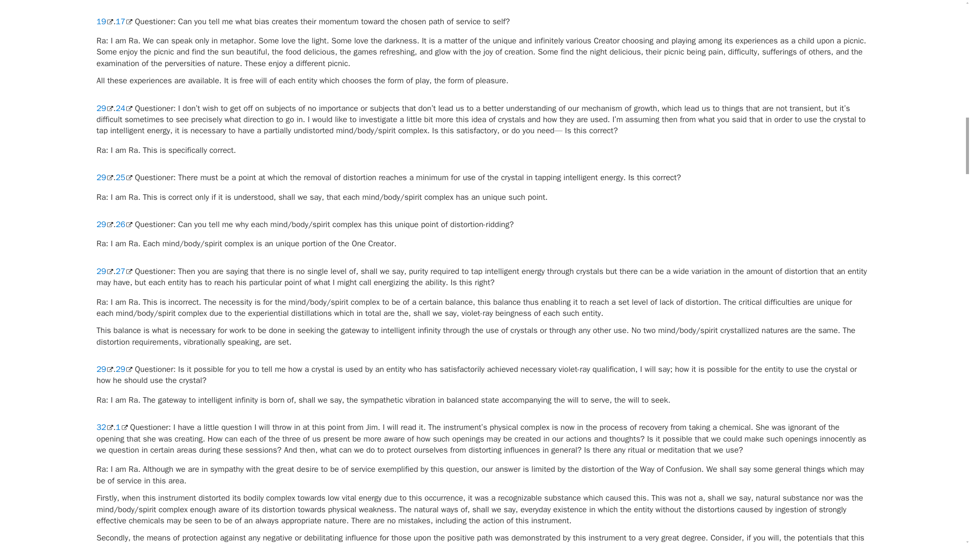 The width and height of the screenshot is (970, 545). I want to click on 26, so click(123, 224).